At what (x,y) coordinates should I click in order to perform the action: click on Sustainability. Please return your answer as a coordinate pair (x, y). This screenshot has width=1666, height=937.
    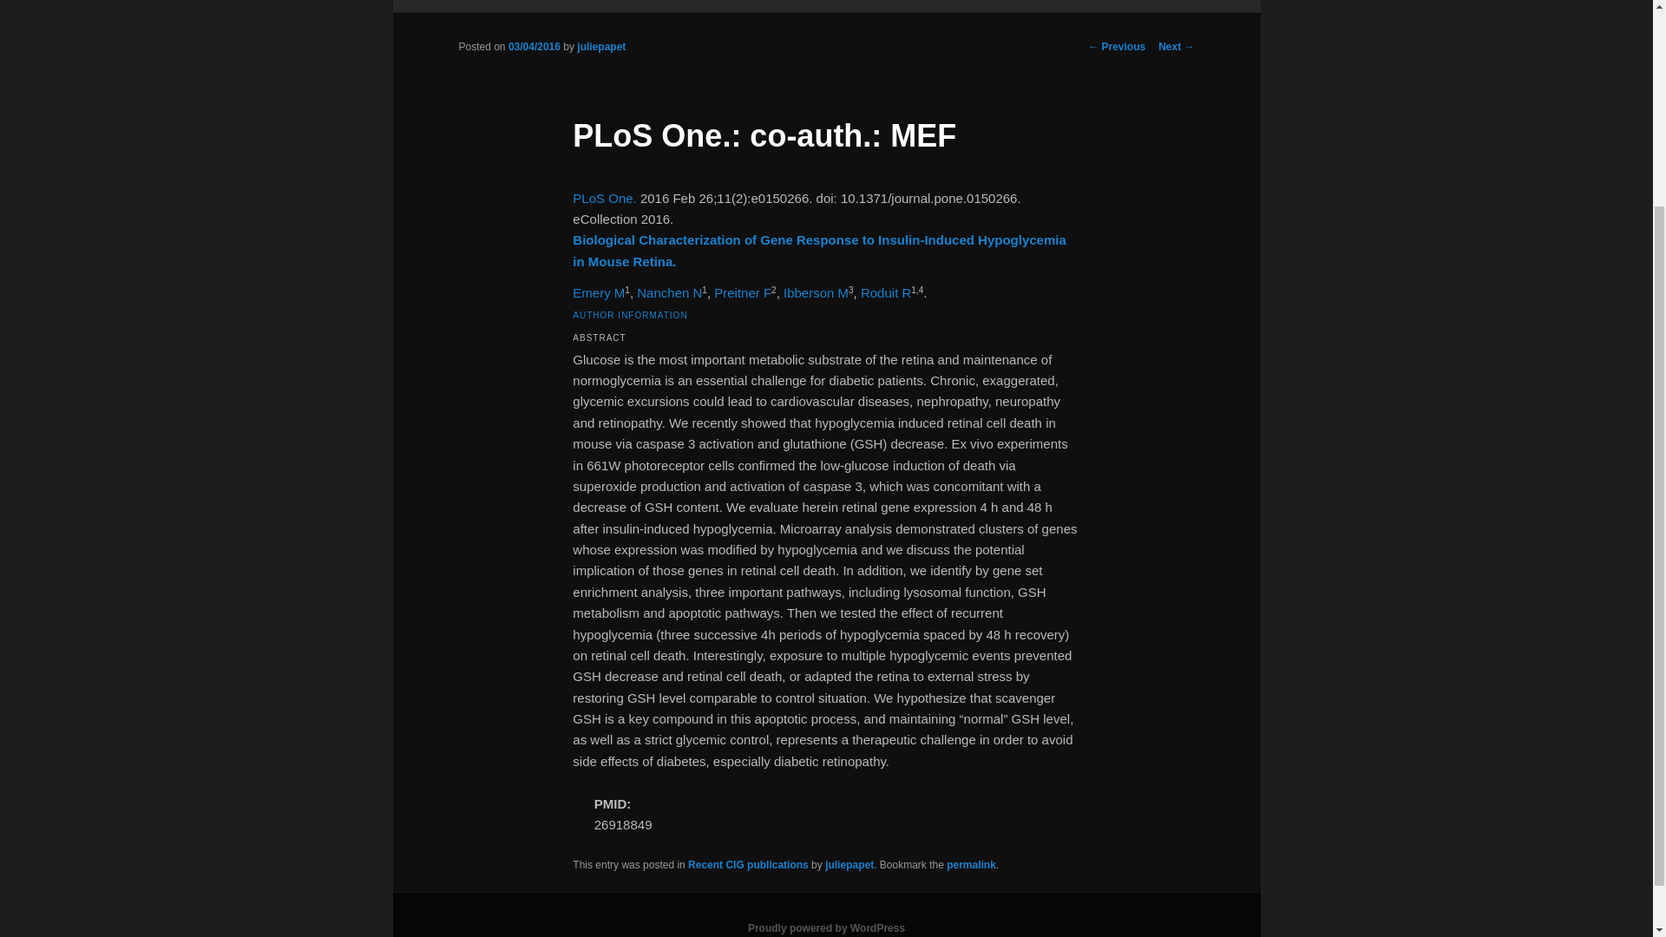
    Looking at the image, I should click on (496, 6).